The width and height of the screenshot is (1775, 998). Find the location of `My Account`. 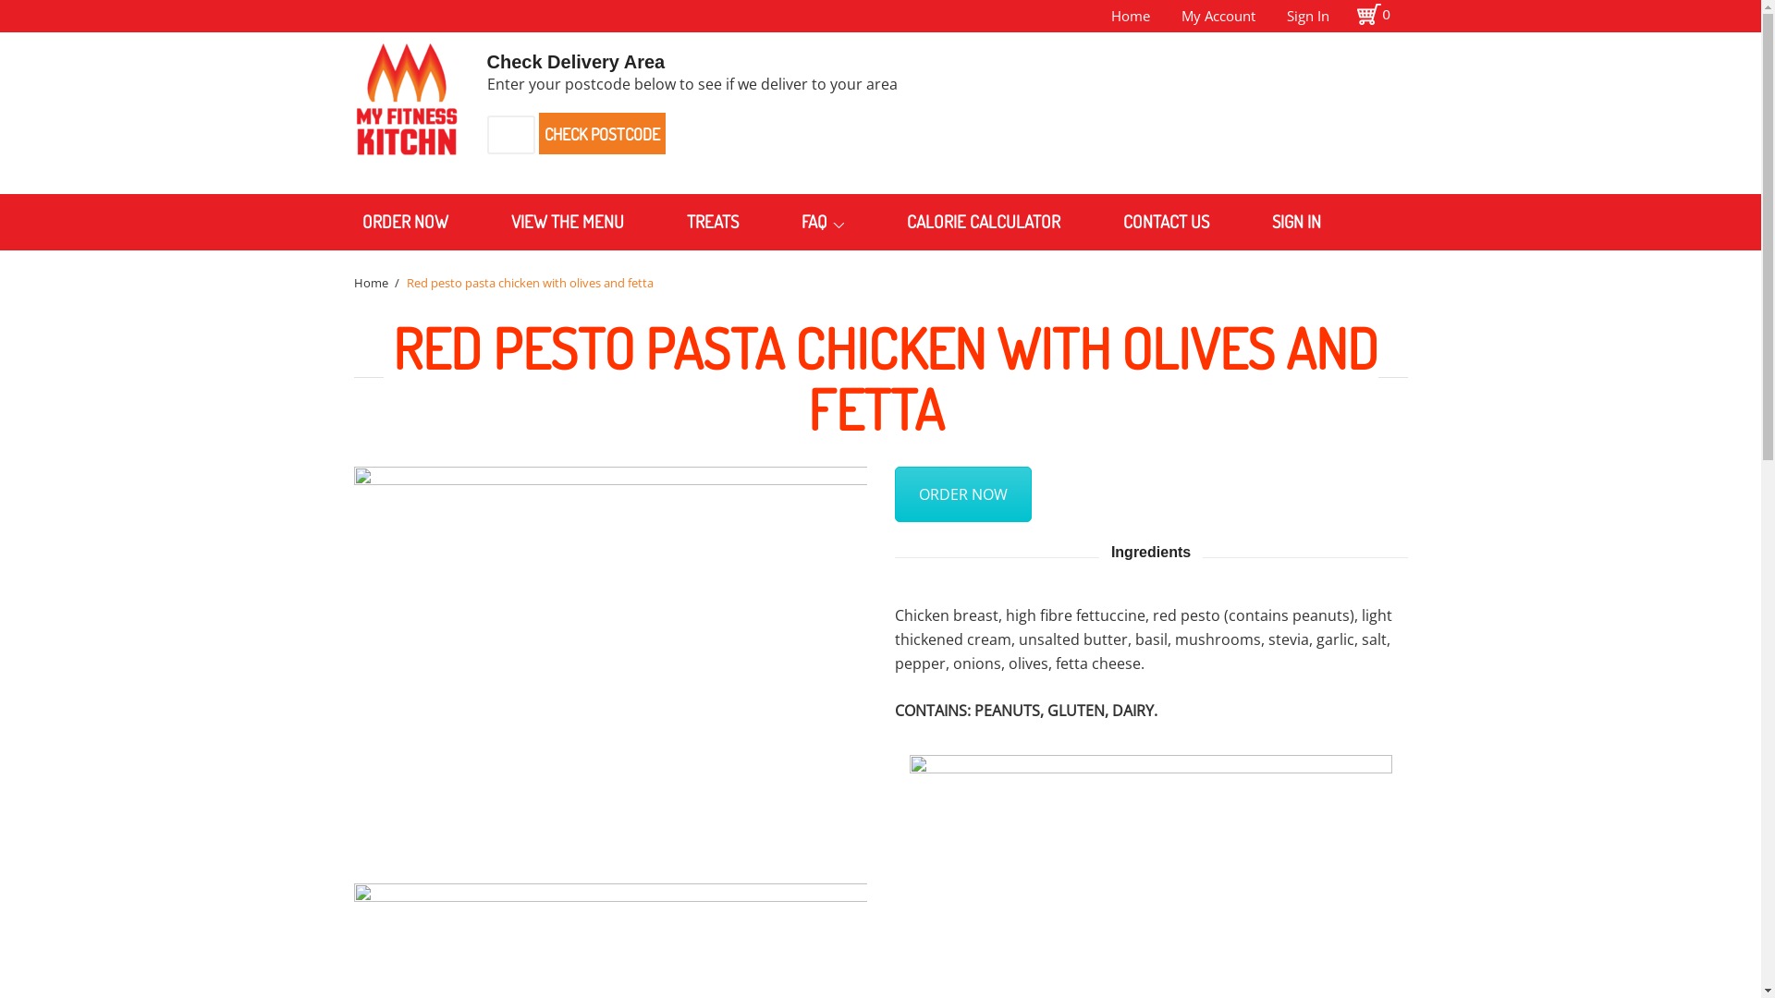

My Account is located at coordinates (1218, 16).